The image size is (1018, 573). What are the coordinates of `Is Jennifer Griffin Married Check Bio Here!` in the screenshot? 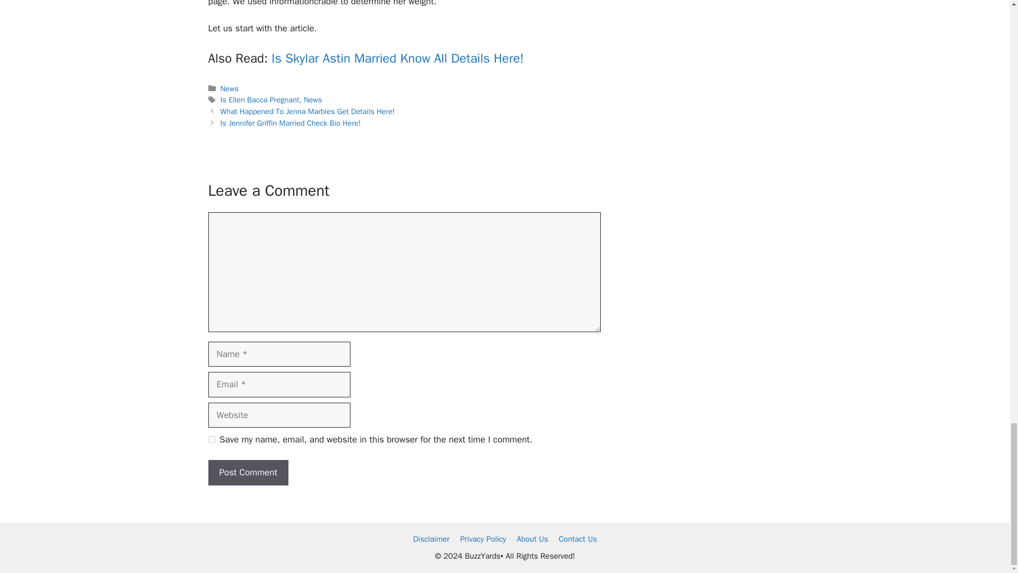 It's located at (291, 123).